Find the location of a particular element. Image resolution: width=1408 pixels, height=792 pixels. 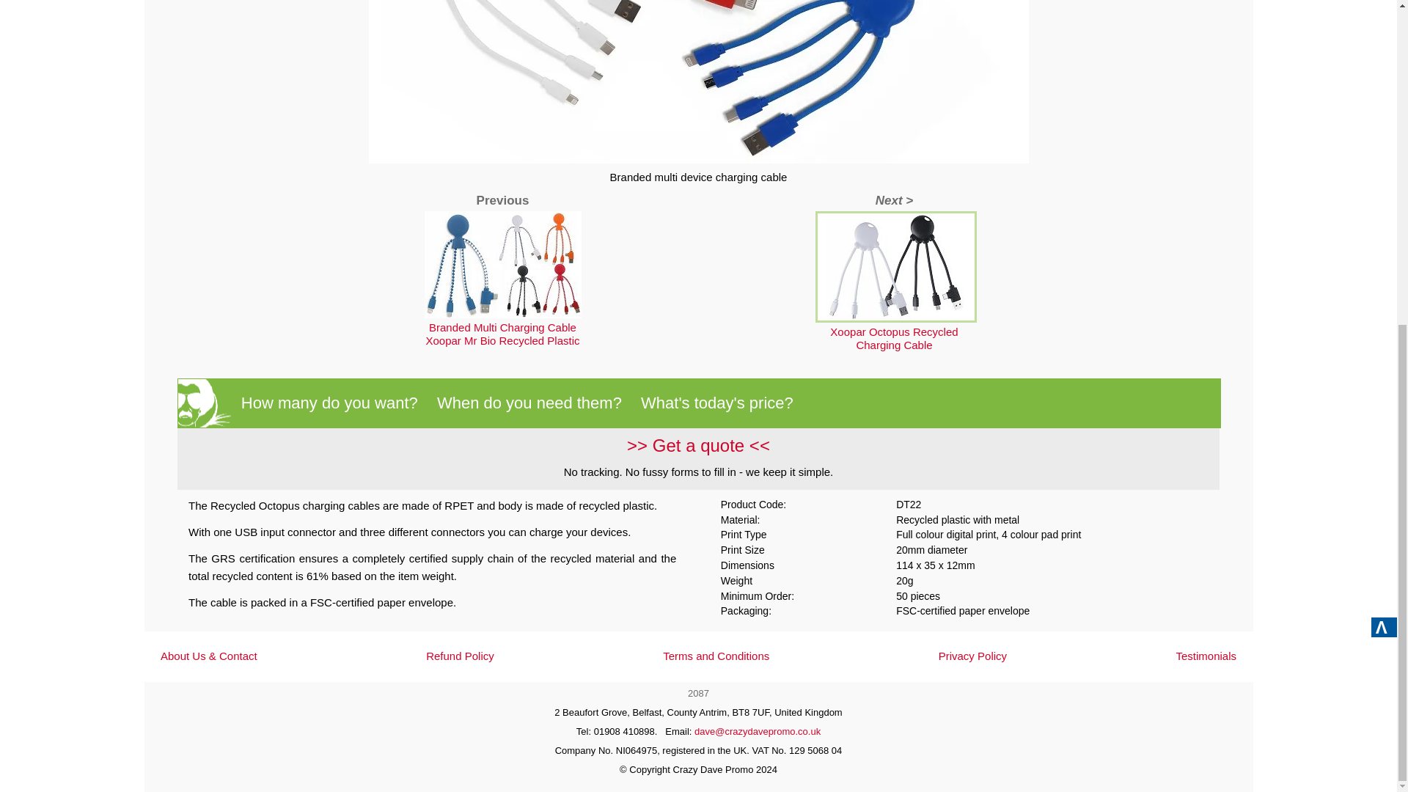

Terms and Conditions is located at coordinates (716, 656).